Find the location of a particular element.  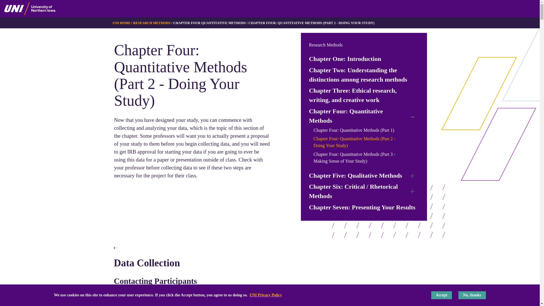

UNI Privacy Policy is located at coordinates (266, 295).